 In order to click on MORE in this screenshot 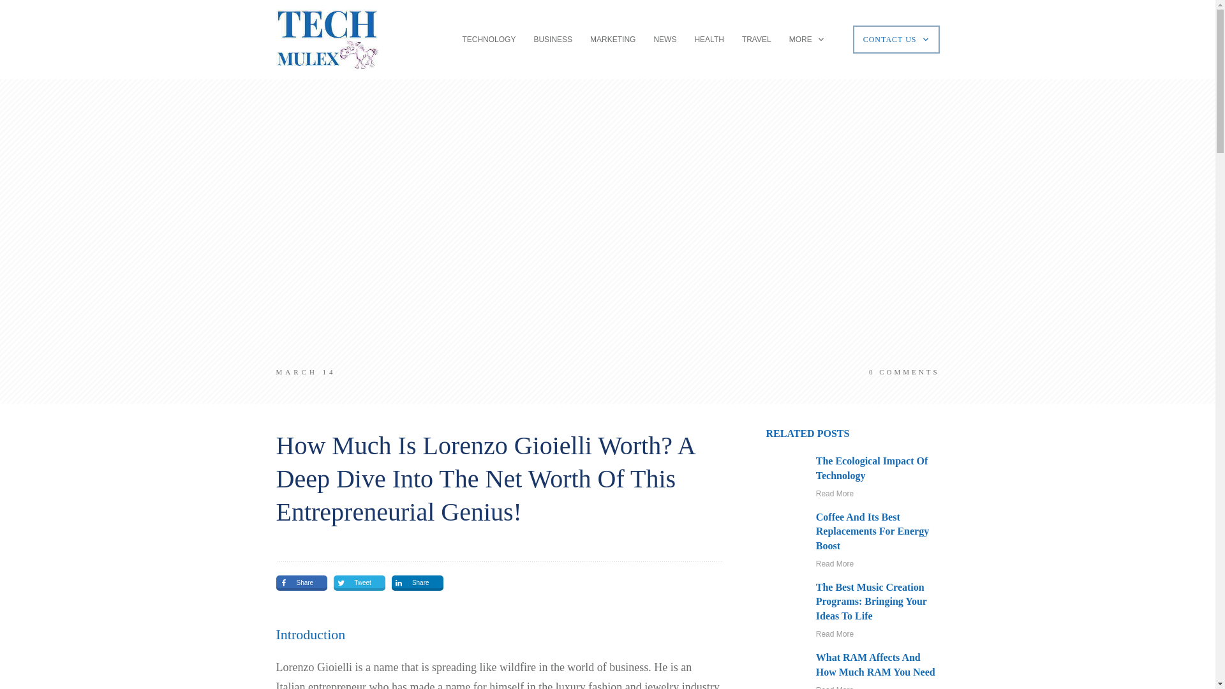, I will do `click(806, 40)`.